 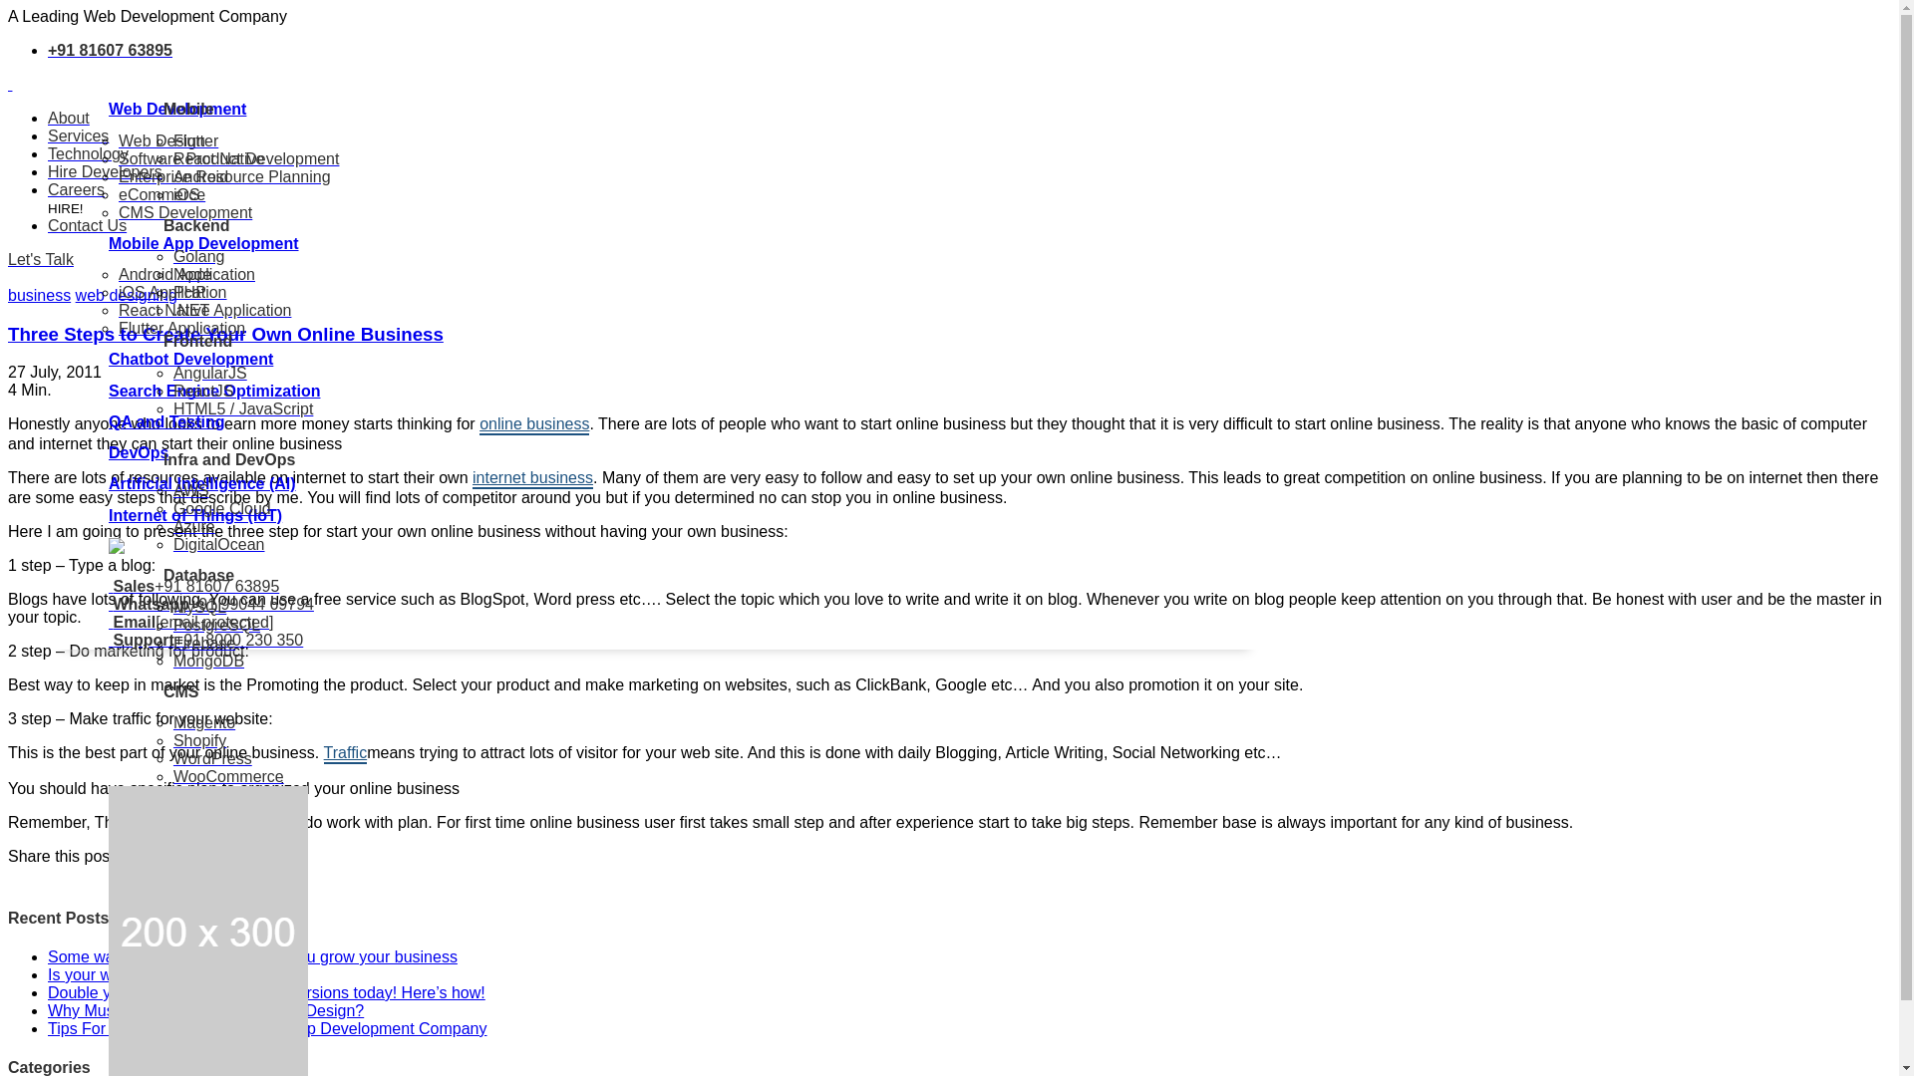 I want to click on Azure, so click(x=193, y=526).